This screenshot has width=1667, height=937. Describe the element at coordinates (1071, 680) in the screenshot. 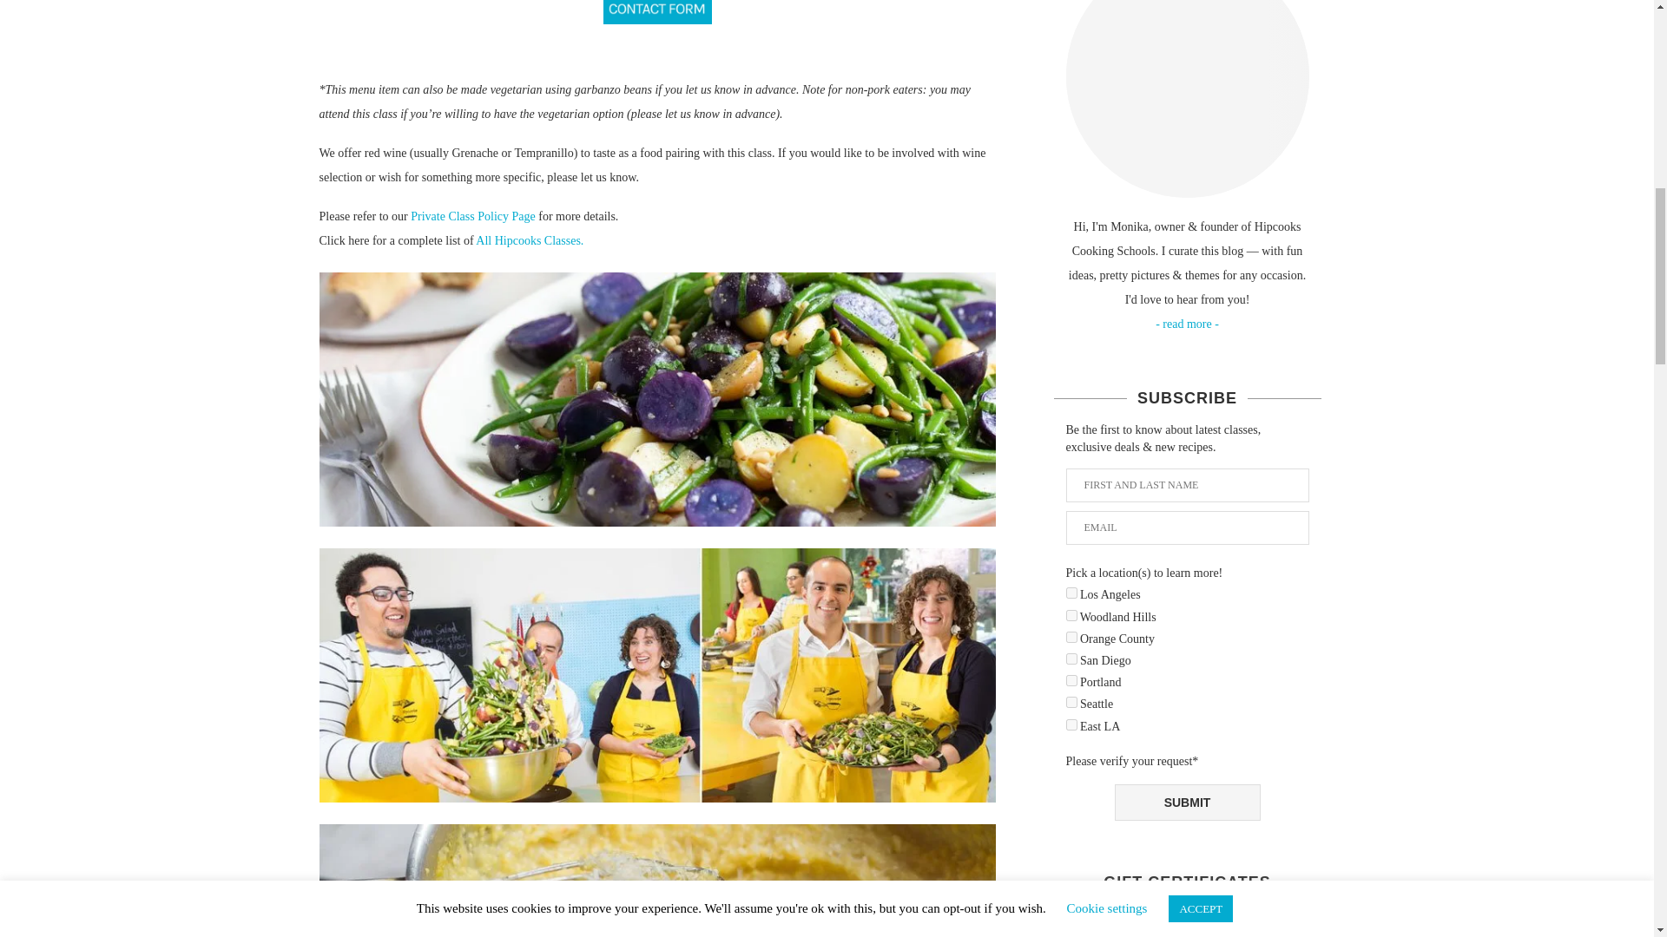

I see `Portland` at that location.